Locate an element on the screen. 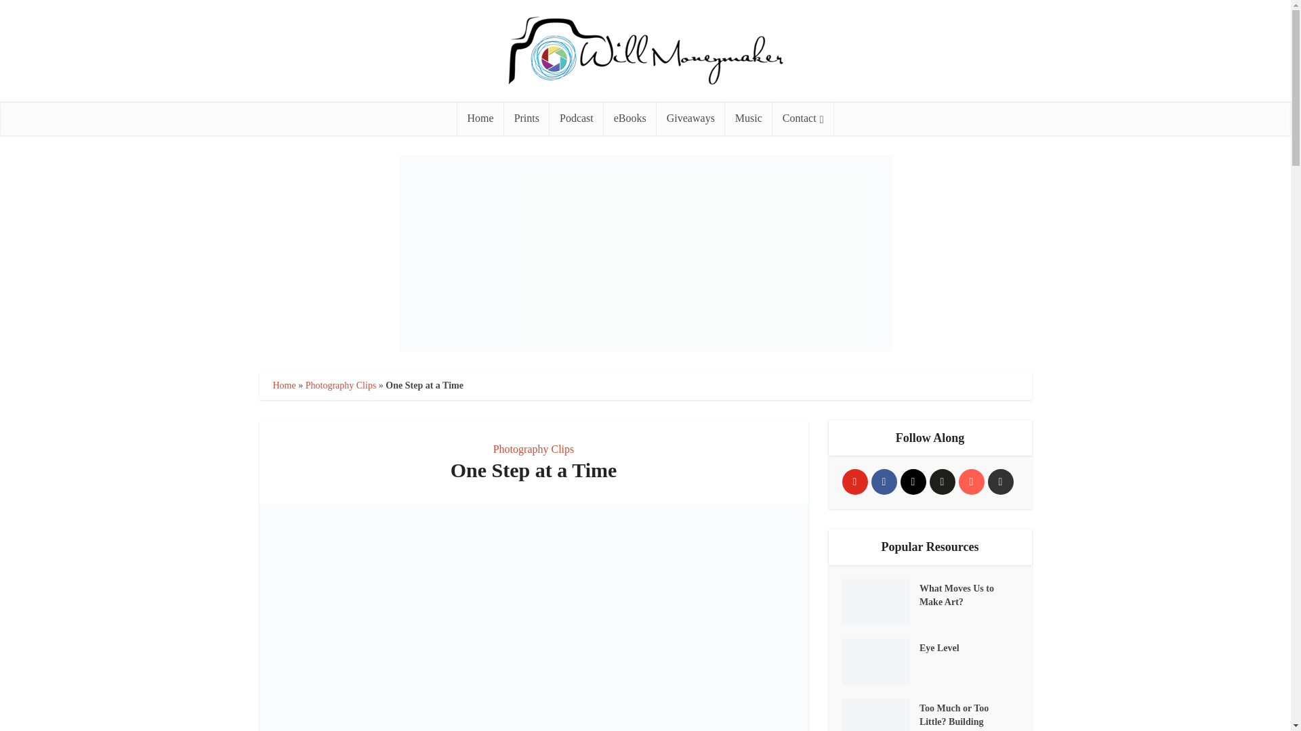 The image size is (1301, 731). iTunes is located at coordinates (970, 482).